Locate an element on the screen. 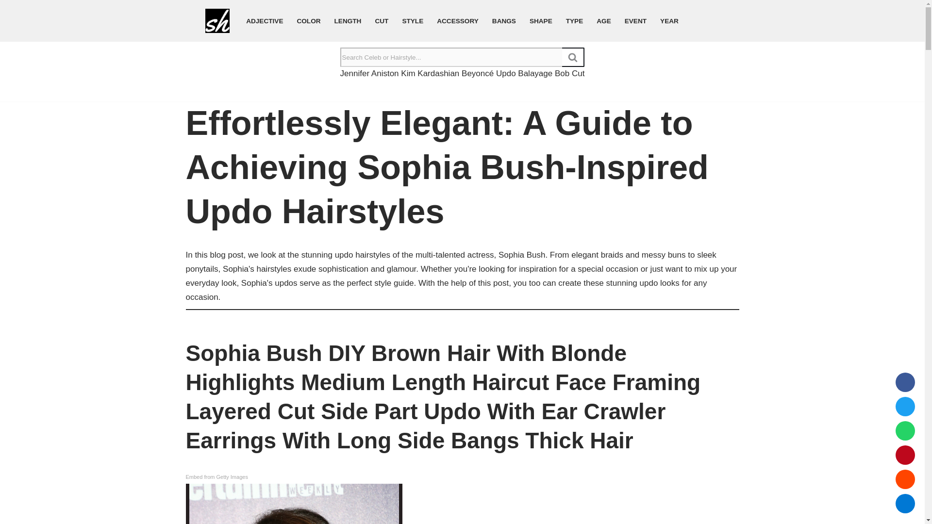 The image size is (932, 524). Balayage is located at coordinates (535, 73).